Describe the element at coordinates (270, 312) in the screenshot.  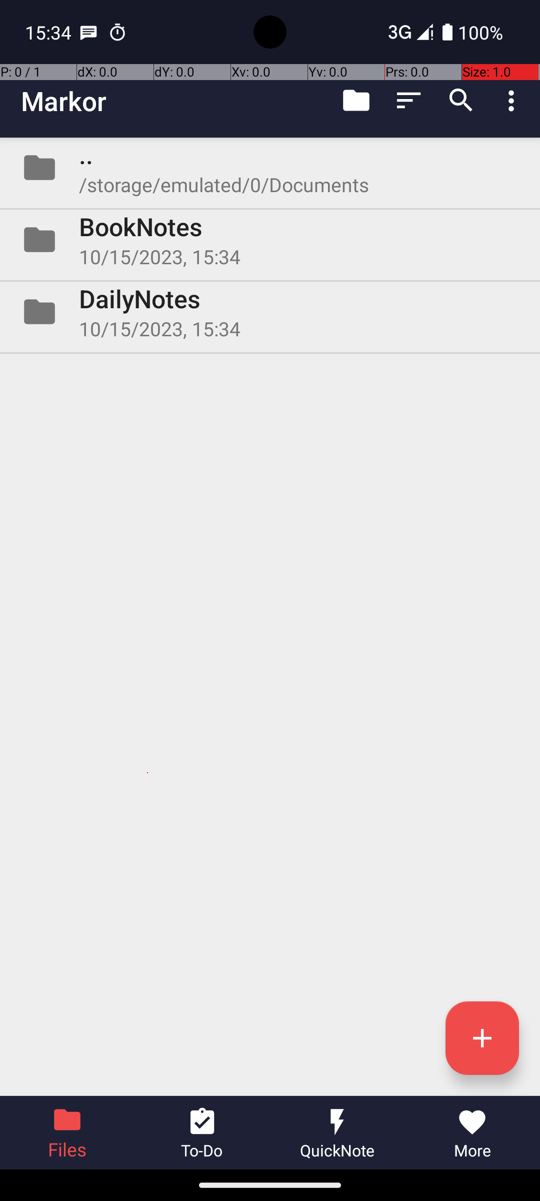
I see `Folder DailyNotes ` at that location.